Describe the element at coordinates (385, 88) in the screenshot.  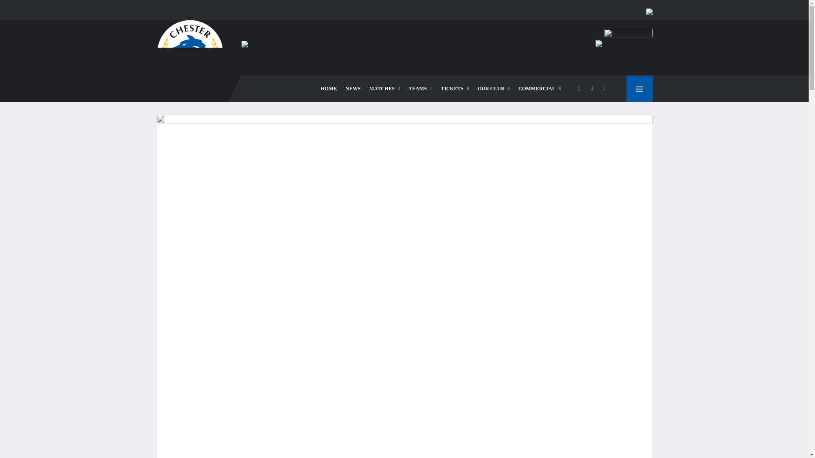
I see `MATCHES` at that location.